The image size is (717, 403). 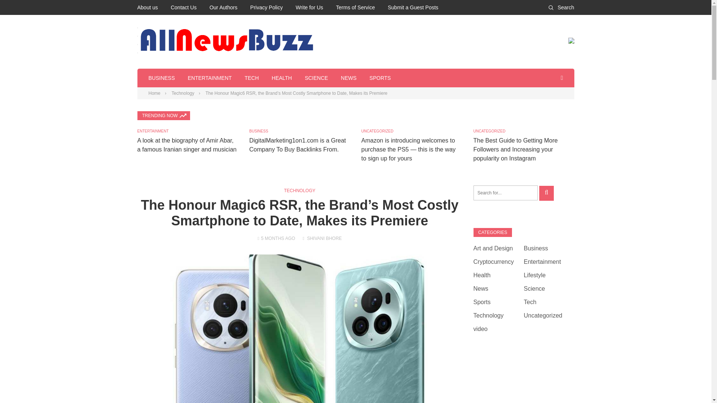 What do you see at coordinates (380, 78) in the screenshot?
I see `SPORTS` at bounding box center [380, 78].